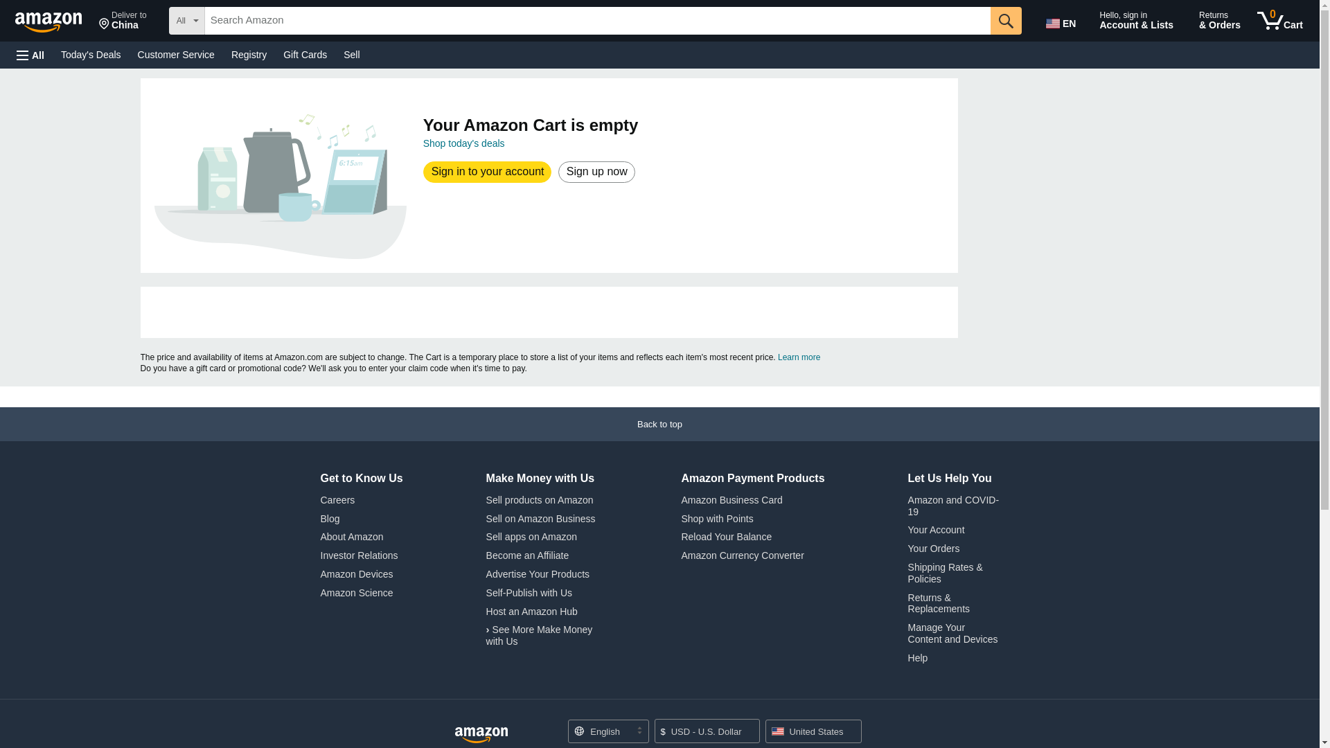  What do you see at coordinates (91, 54) in the screenshot?
I see `Today's Deals` at bounding box center [91, 54].